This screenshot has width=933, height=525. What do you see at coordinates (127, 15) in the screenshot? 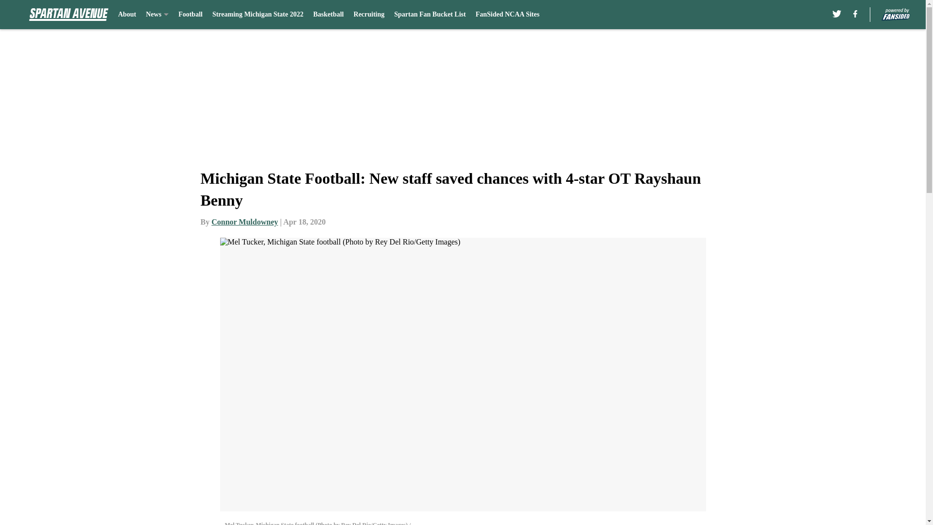
I see `About` at bounding box center [127, 15].